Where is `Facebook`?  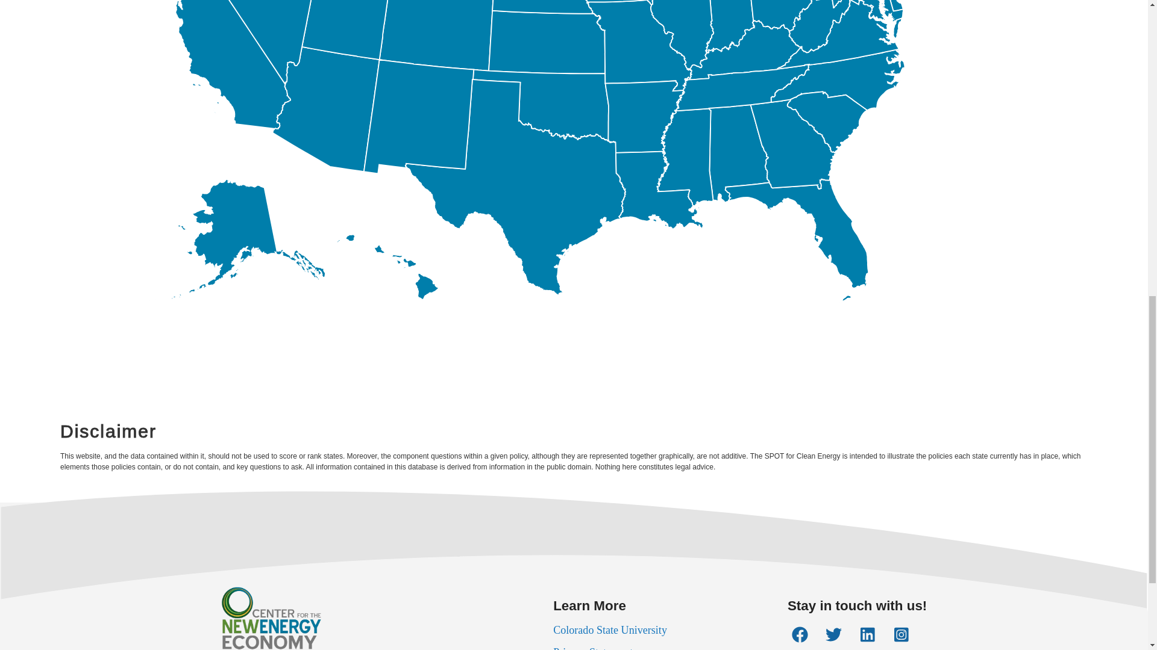 Facebook is located at coordinates (799, 634).